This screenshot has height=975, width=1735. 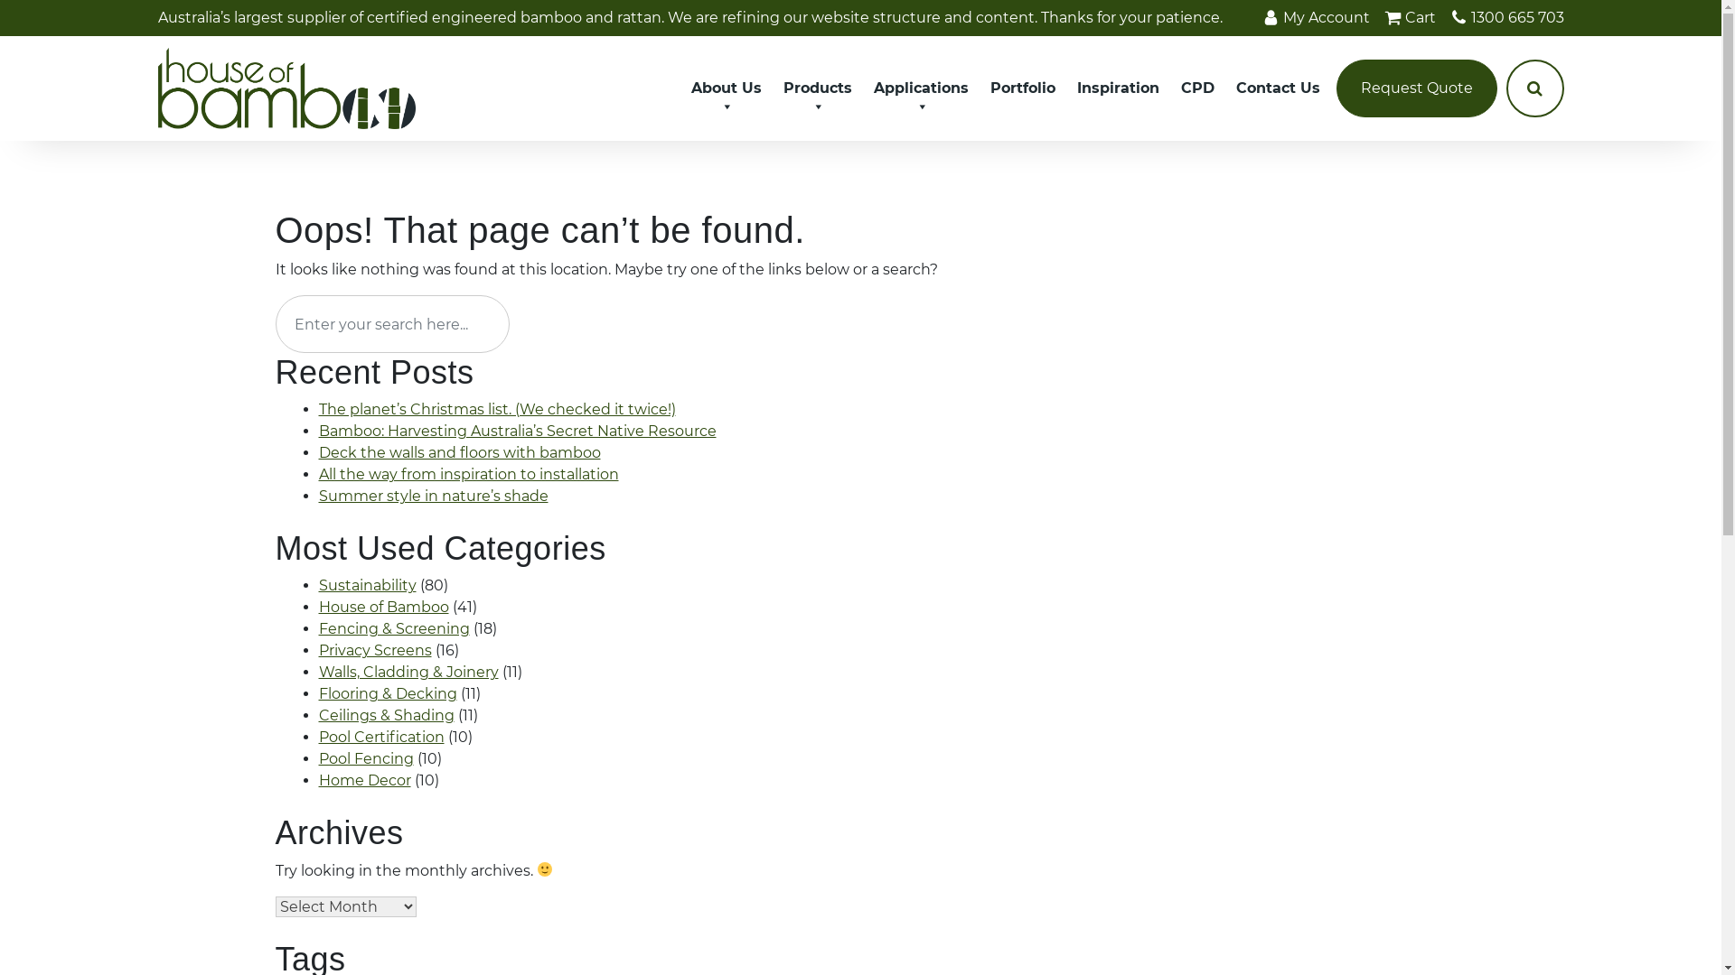 I want to click on All the way from inspiration to installation, so click(x=468, y=475).